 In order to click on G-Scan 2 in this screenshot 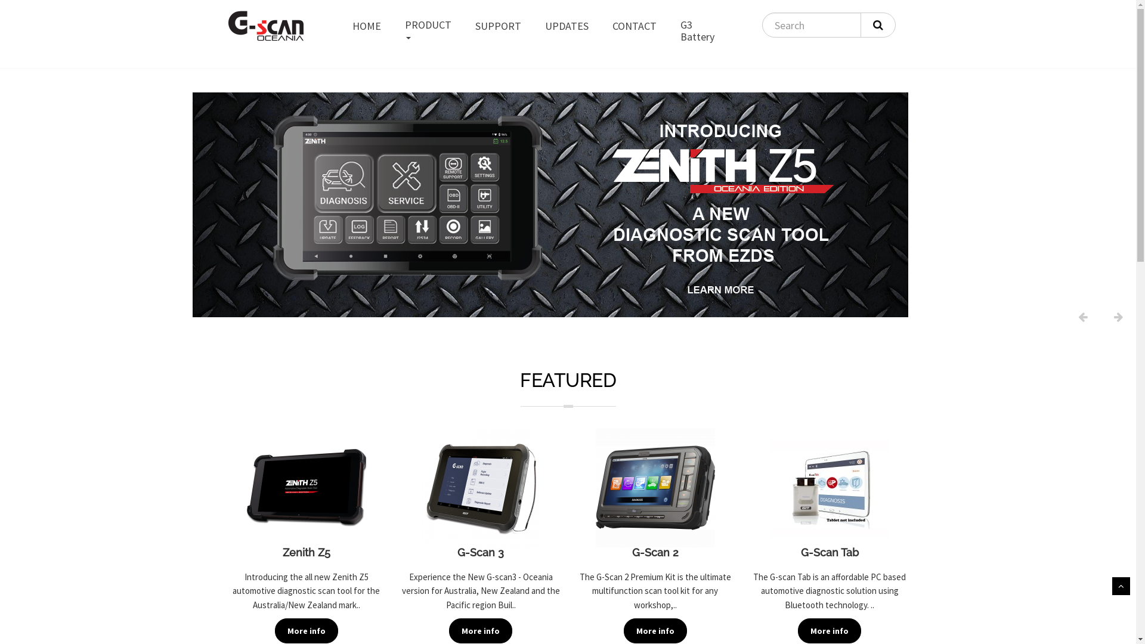, I will do `click(655, 553)`.